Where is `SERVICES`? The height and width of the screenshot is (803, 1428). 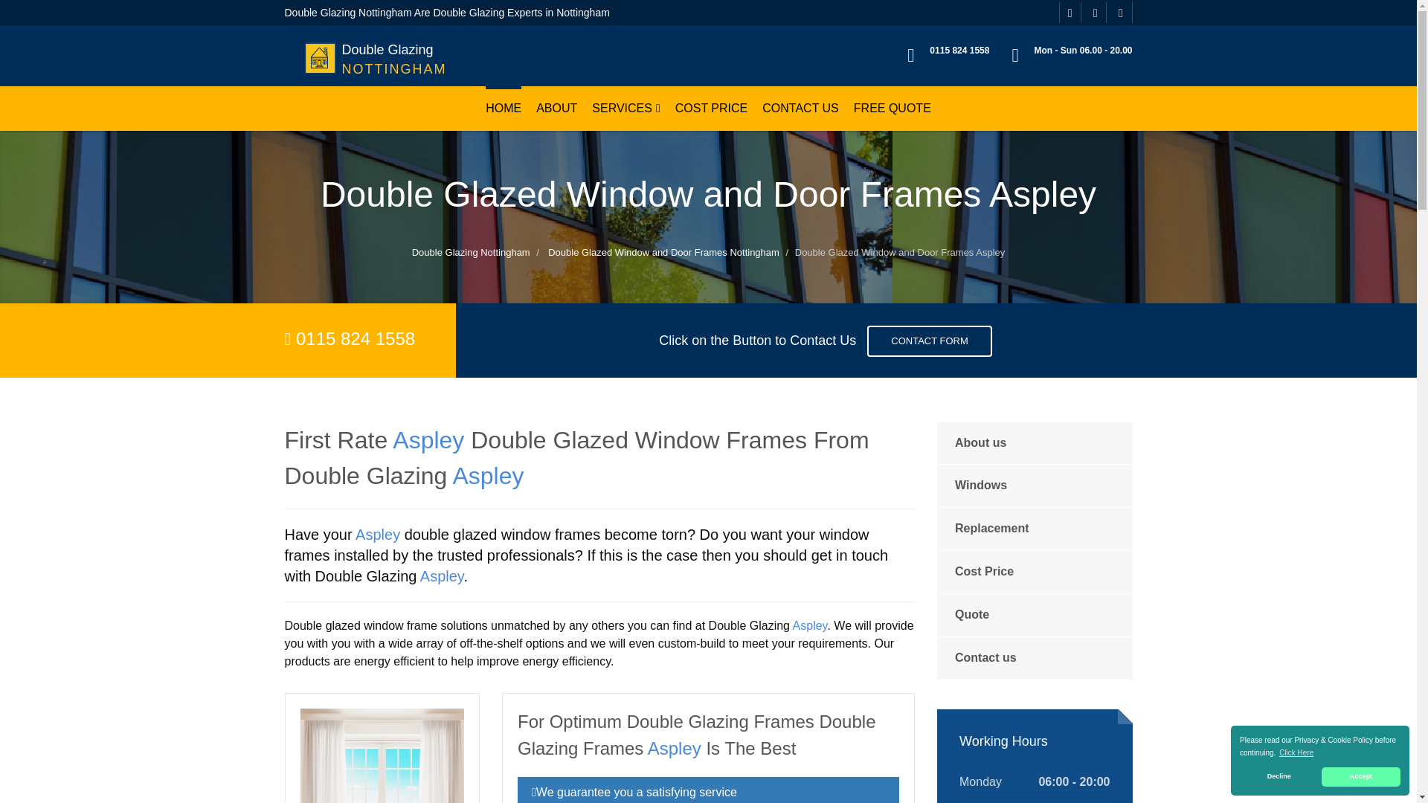
SERVICES is located at coordinates (1279, 777).